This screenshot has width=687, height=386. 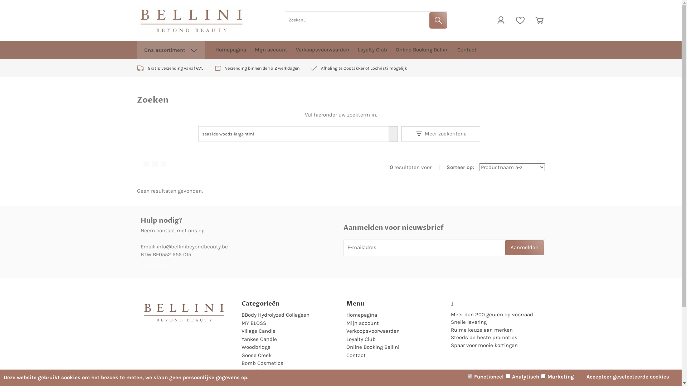 What do you see at coordinates (254, 323) in the screenshot?
I see `MY BLOSS` at bounding box center [254, 323].